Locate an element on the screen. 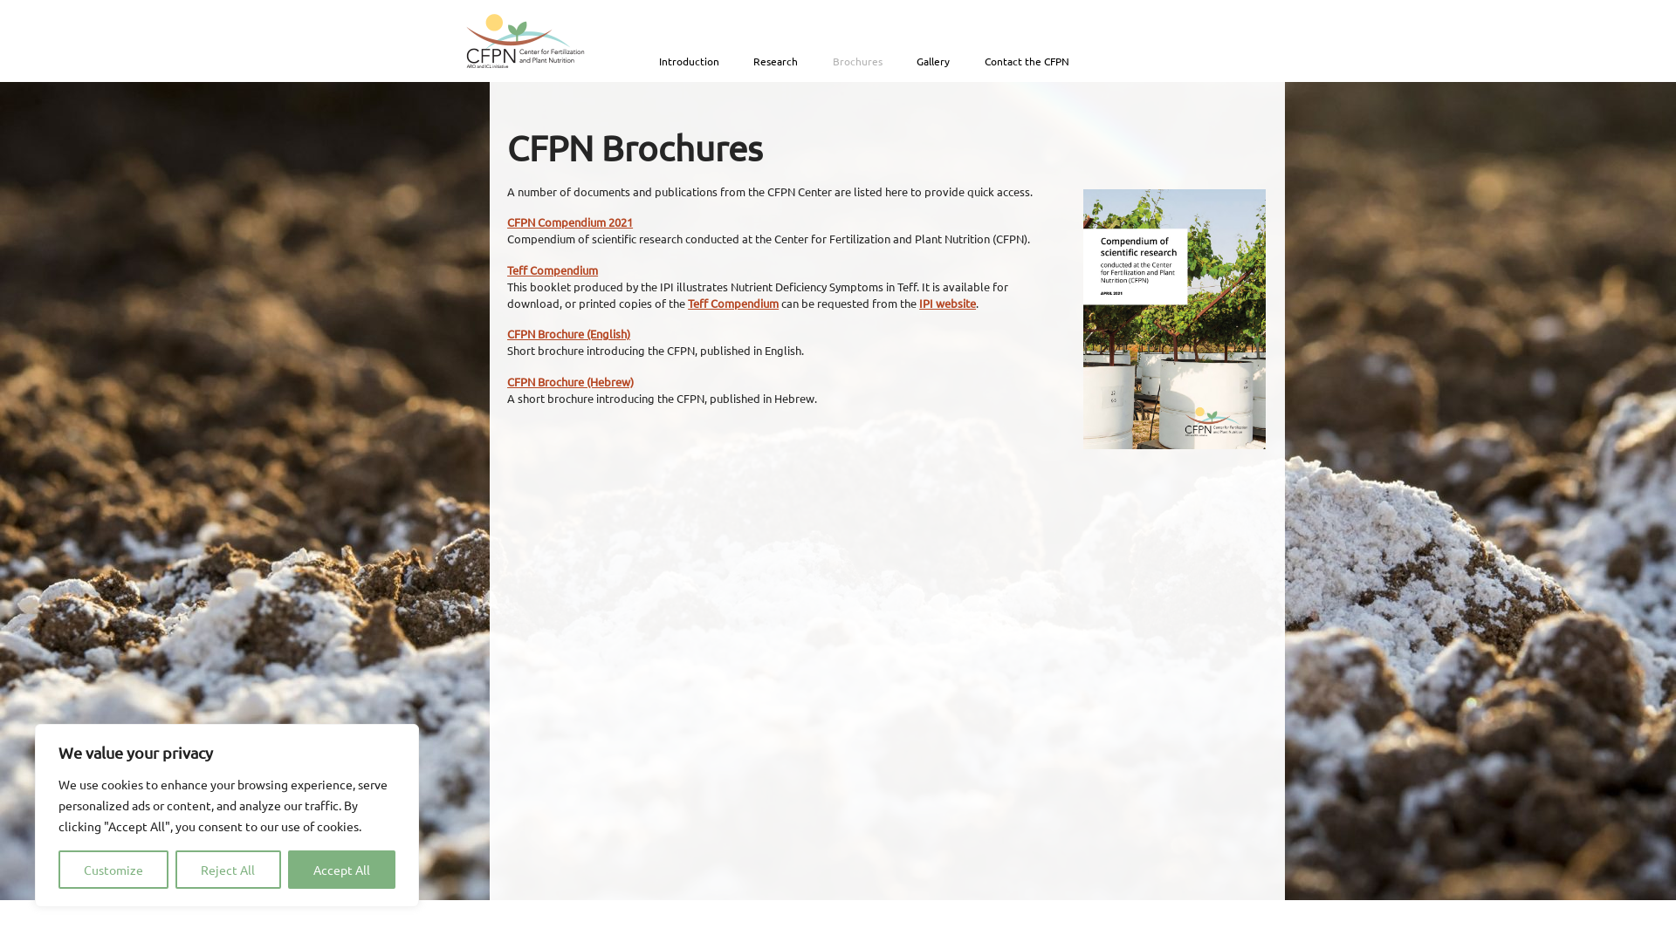  Contact the CFPN is located at coordinates (1027, 61).